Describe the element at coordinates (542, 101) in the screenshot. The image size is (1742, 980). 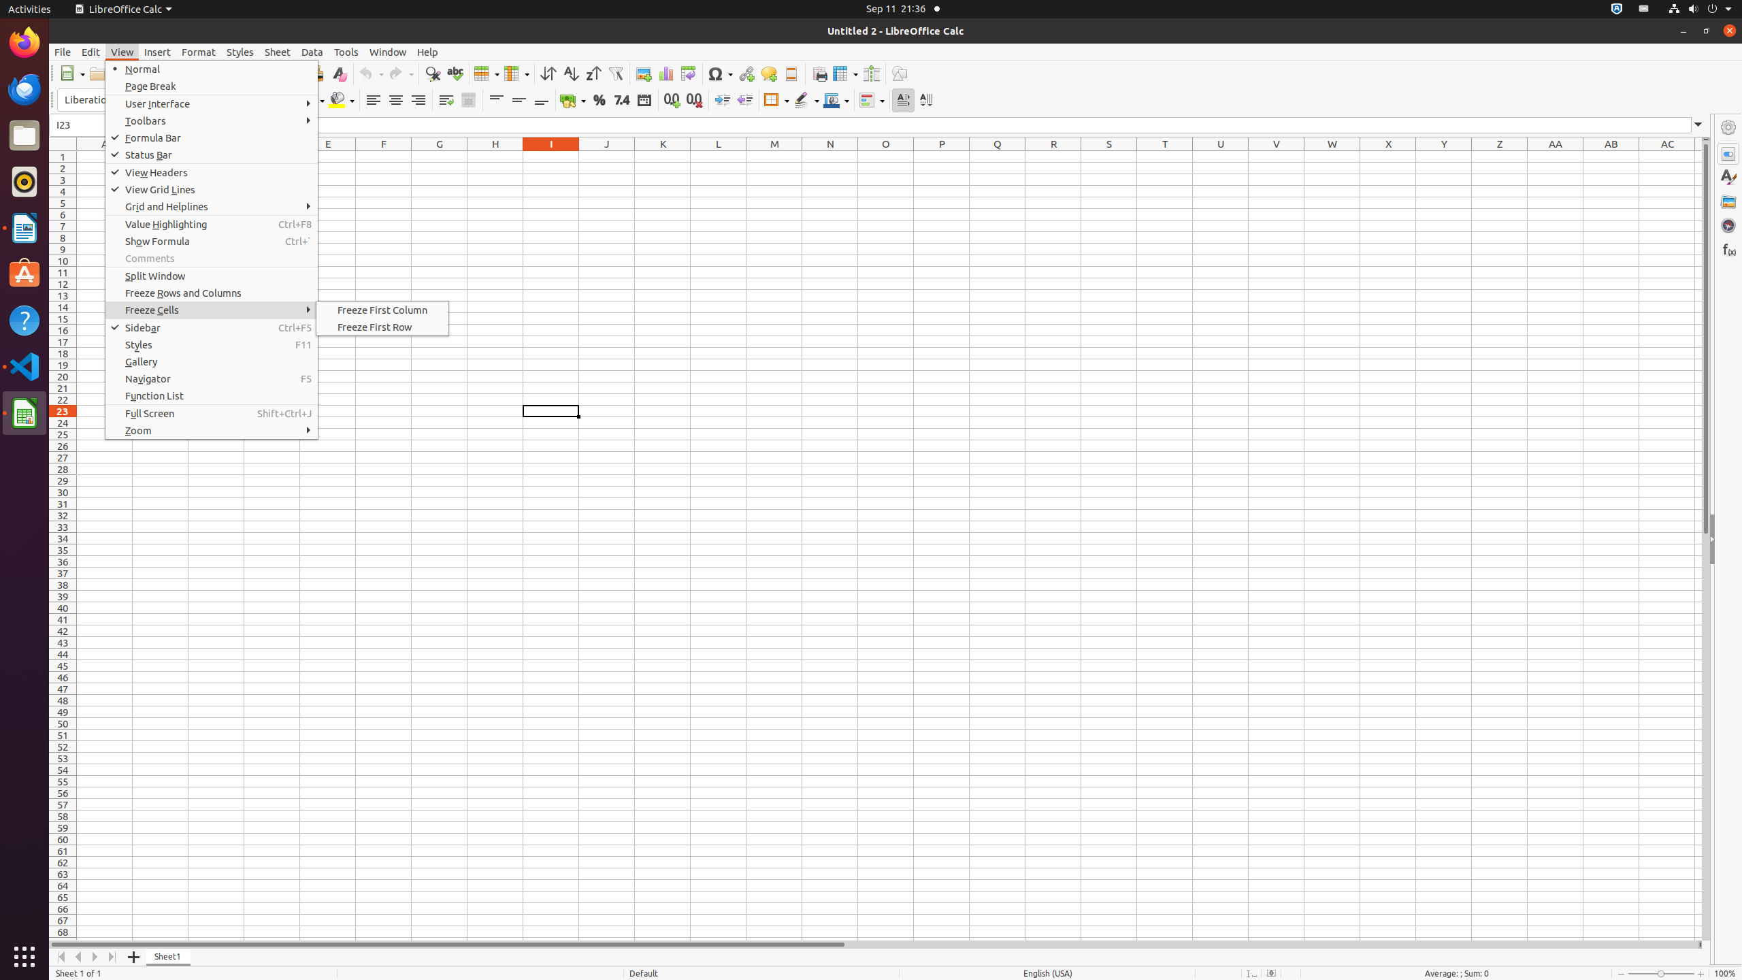
I see `Align Bottom` at that location.